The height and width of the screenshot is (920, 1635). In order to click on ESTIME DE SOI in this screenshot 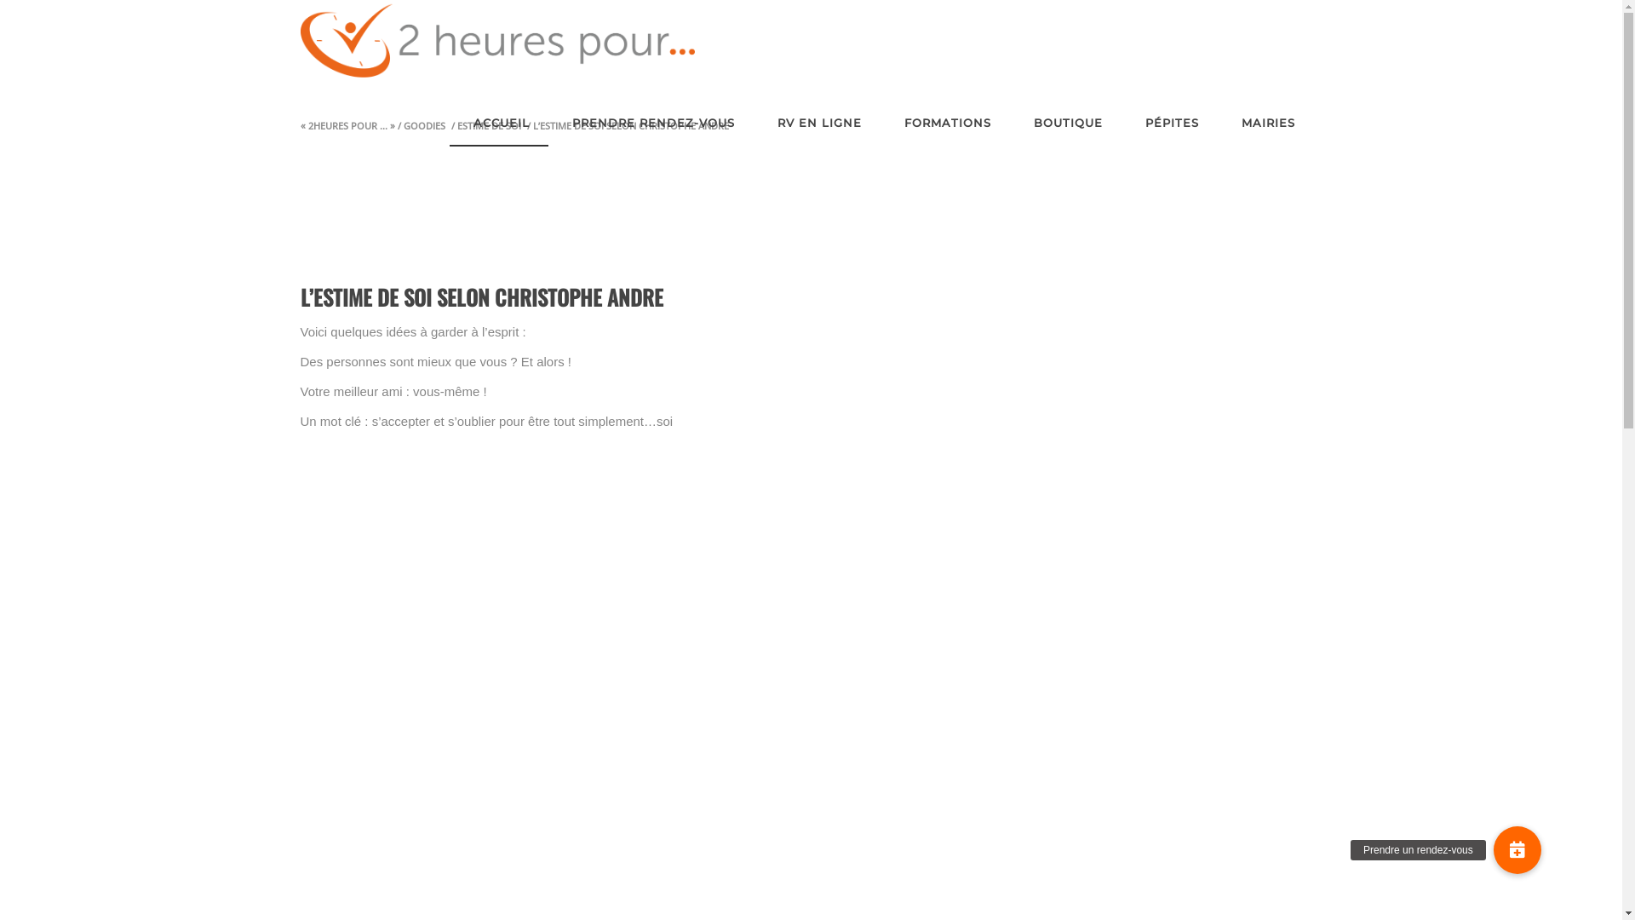, I will do `click(489, 126)`.